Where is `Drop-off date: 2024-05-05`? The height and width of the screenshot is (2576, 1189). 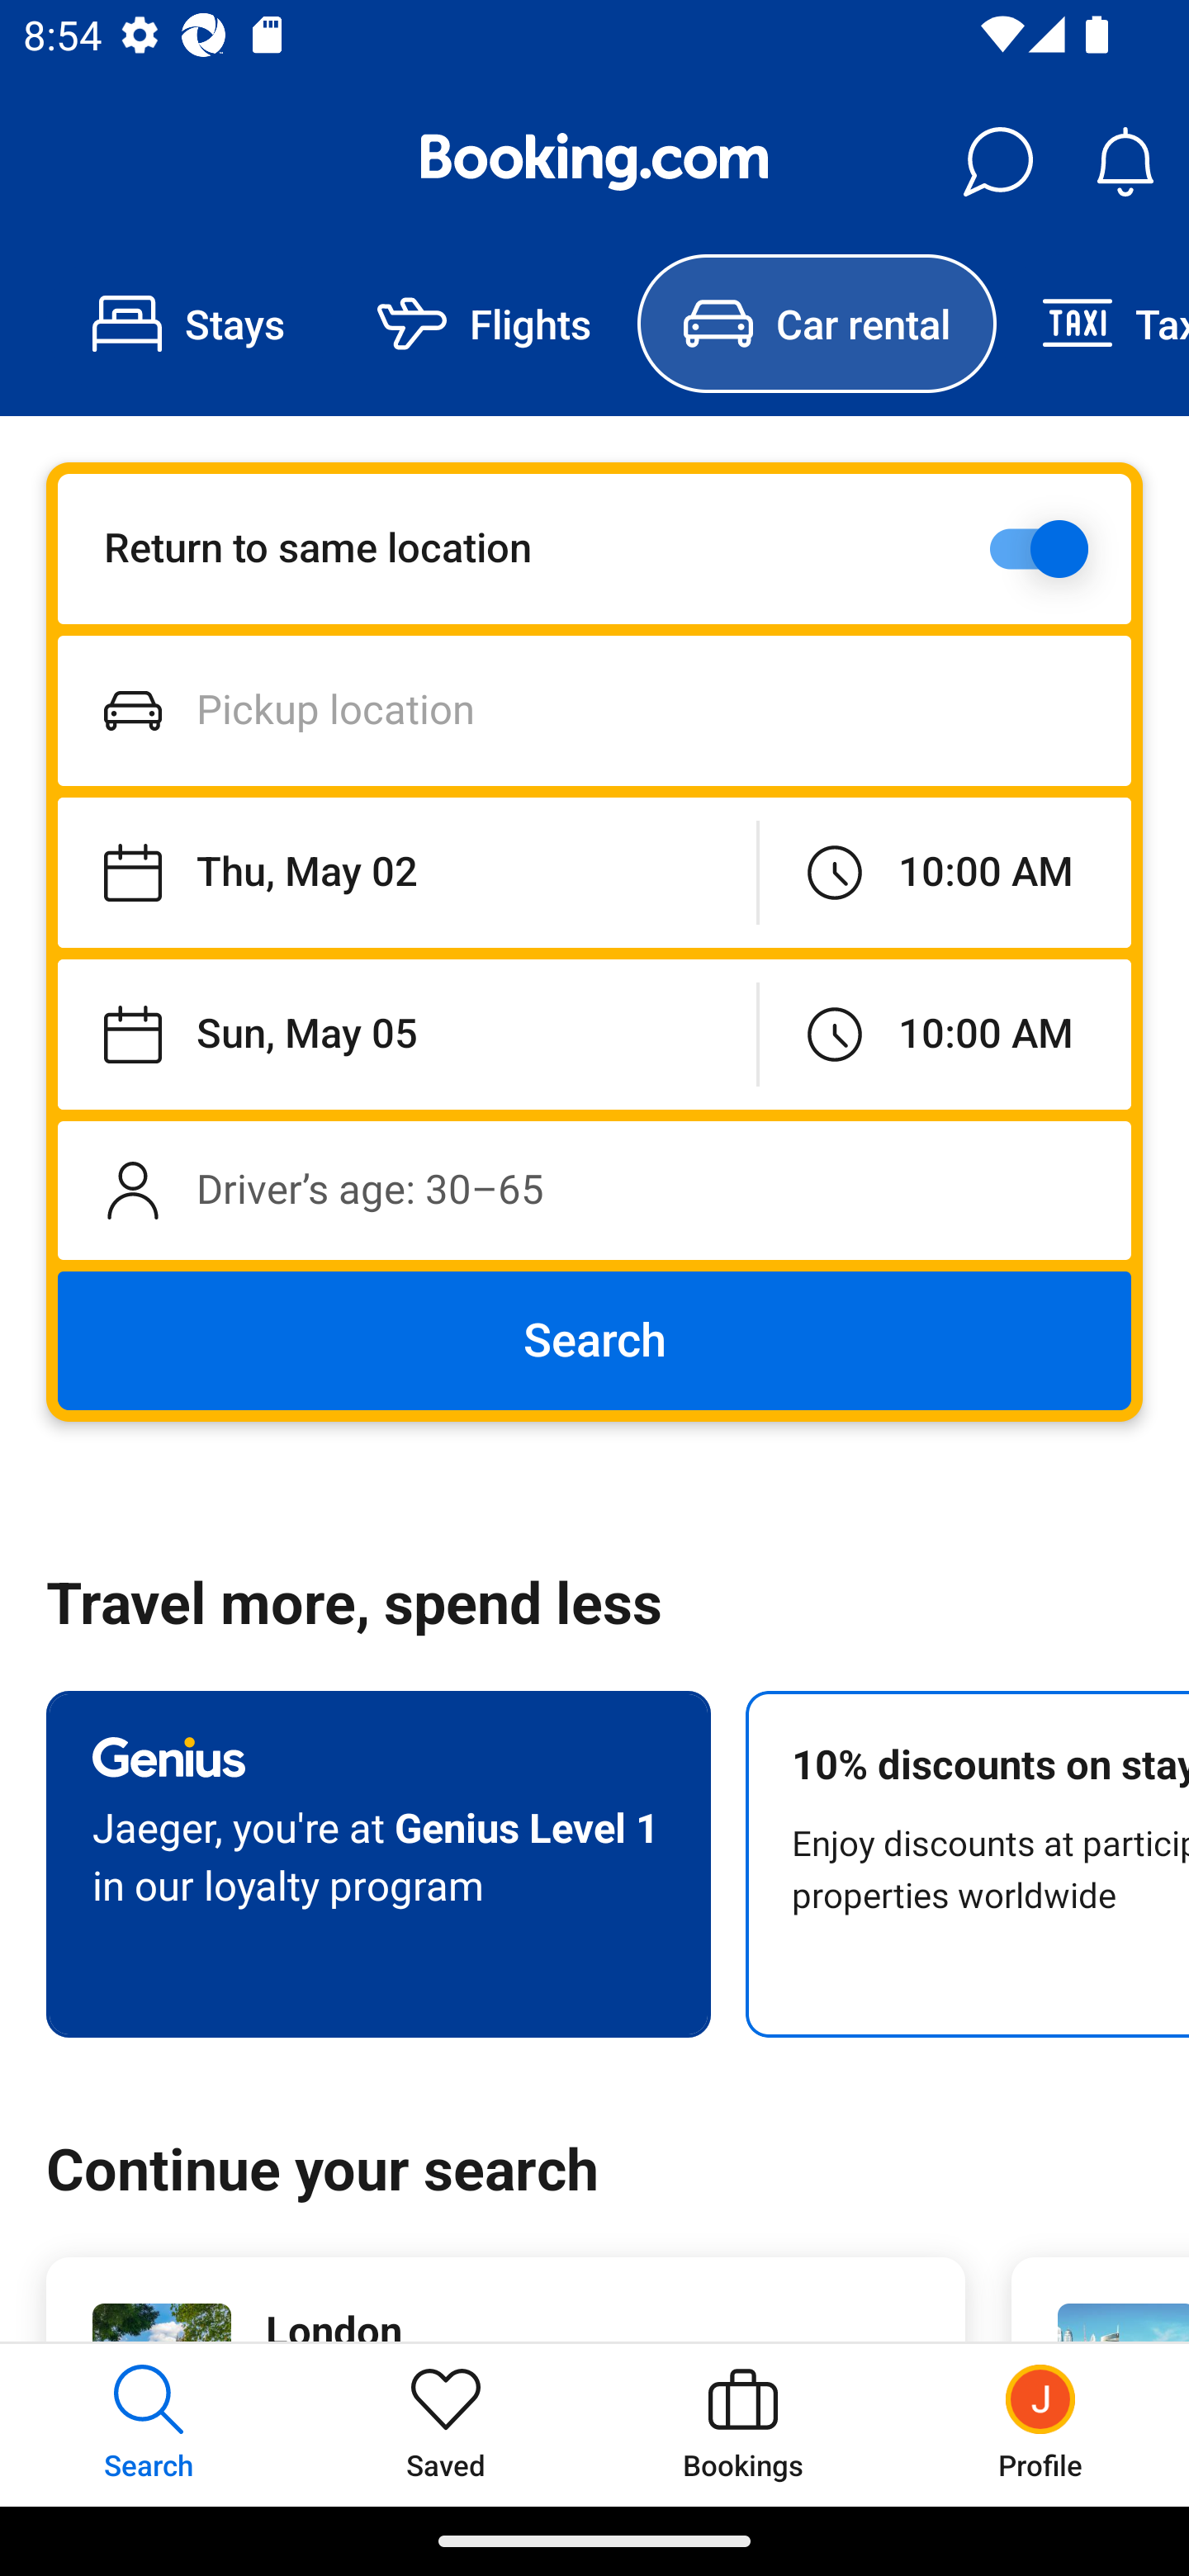
Drop-off date: 2024-05-05 is located at coordinates (406, 1034).